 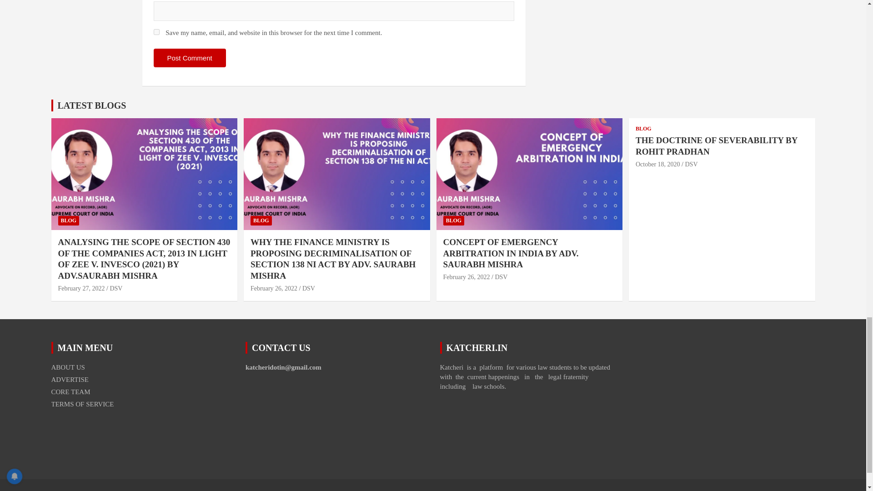 What do you see at coordinates (156, 32) in the screenshot?
I see `yes` at bounding box center [156, 32].